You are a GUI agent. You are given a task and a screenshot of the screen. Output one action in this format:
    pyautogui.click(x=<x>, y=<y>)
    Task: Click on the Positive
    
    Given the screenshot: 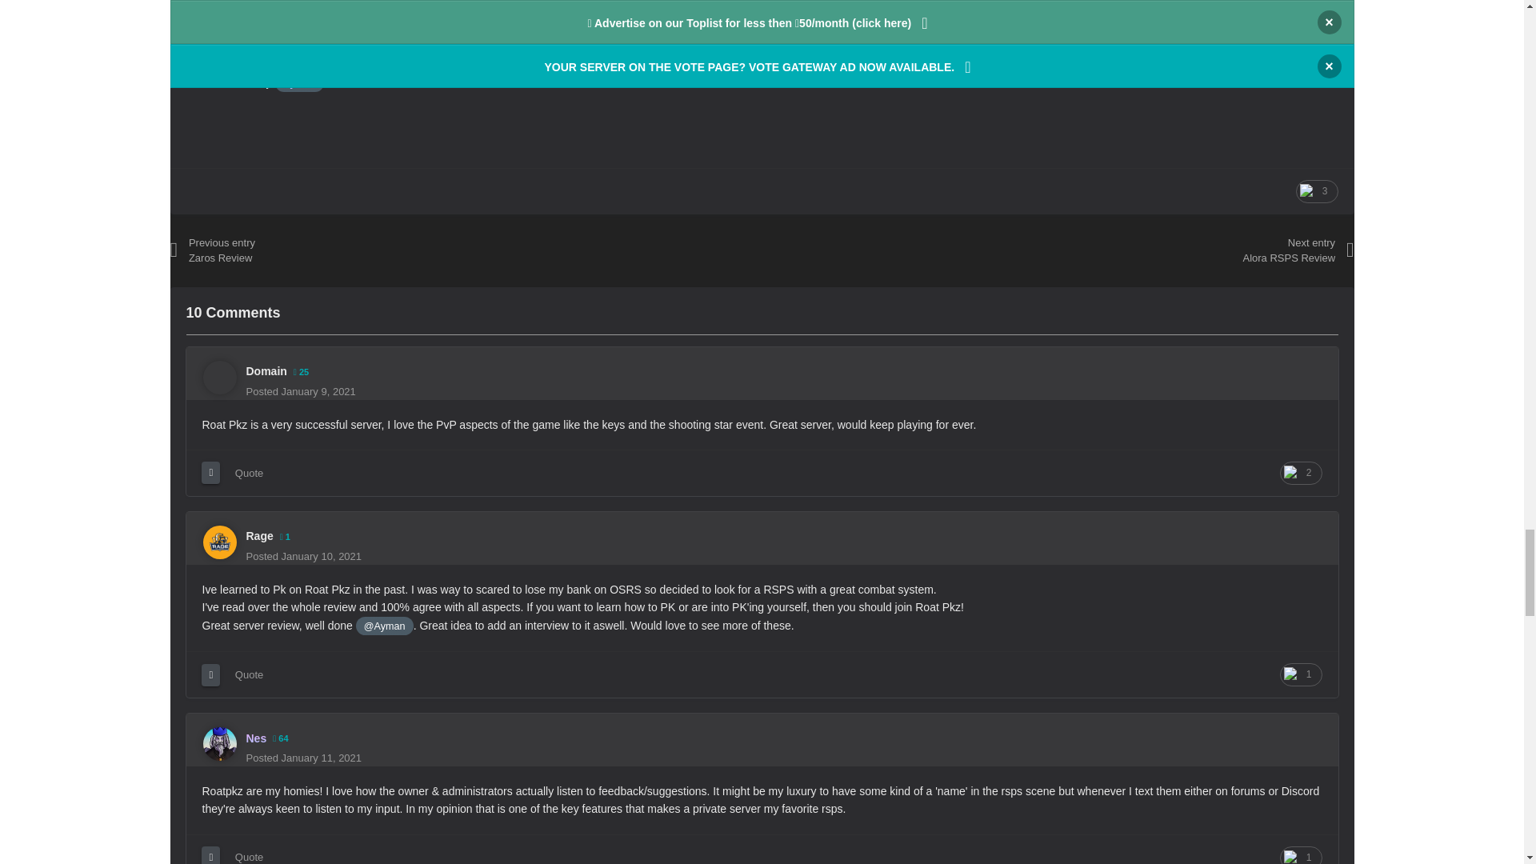 What is the action you would take?
    pyautogui.click(x=1317, y=190)
    